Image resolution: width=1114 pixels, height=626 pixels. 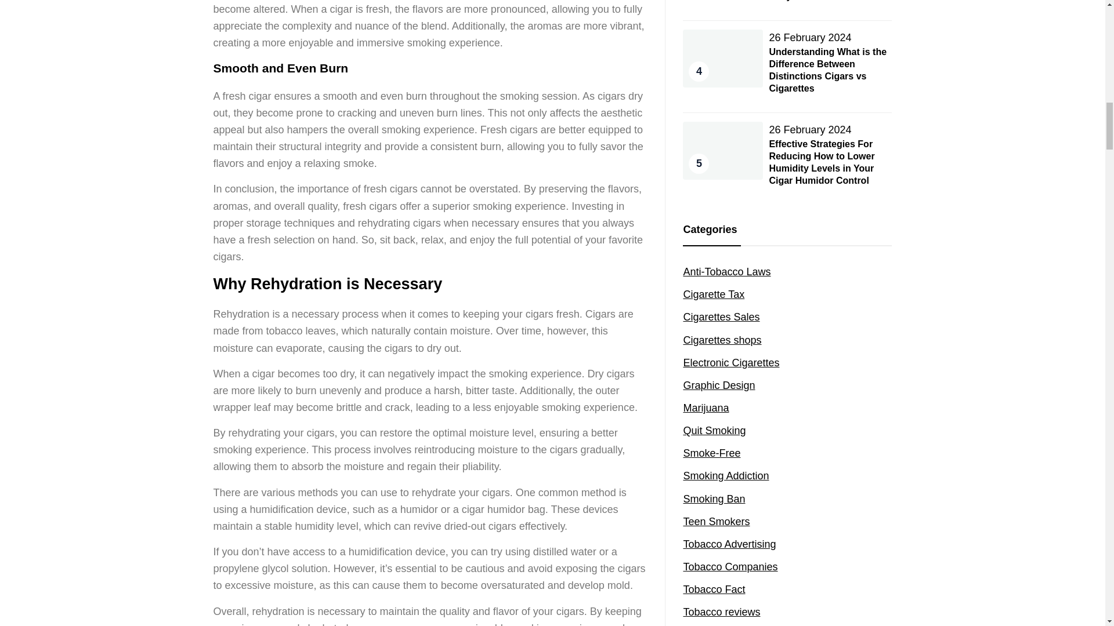 I want to click on Images of blog posts, so click(x=721, y=612).